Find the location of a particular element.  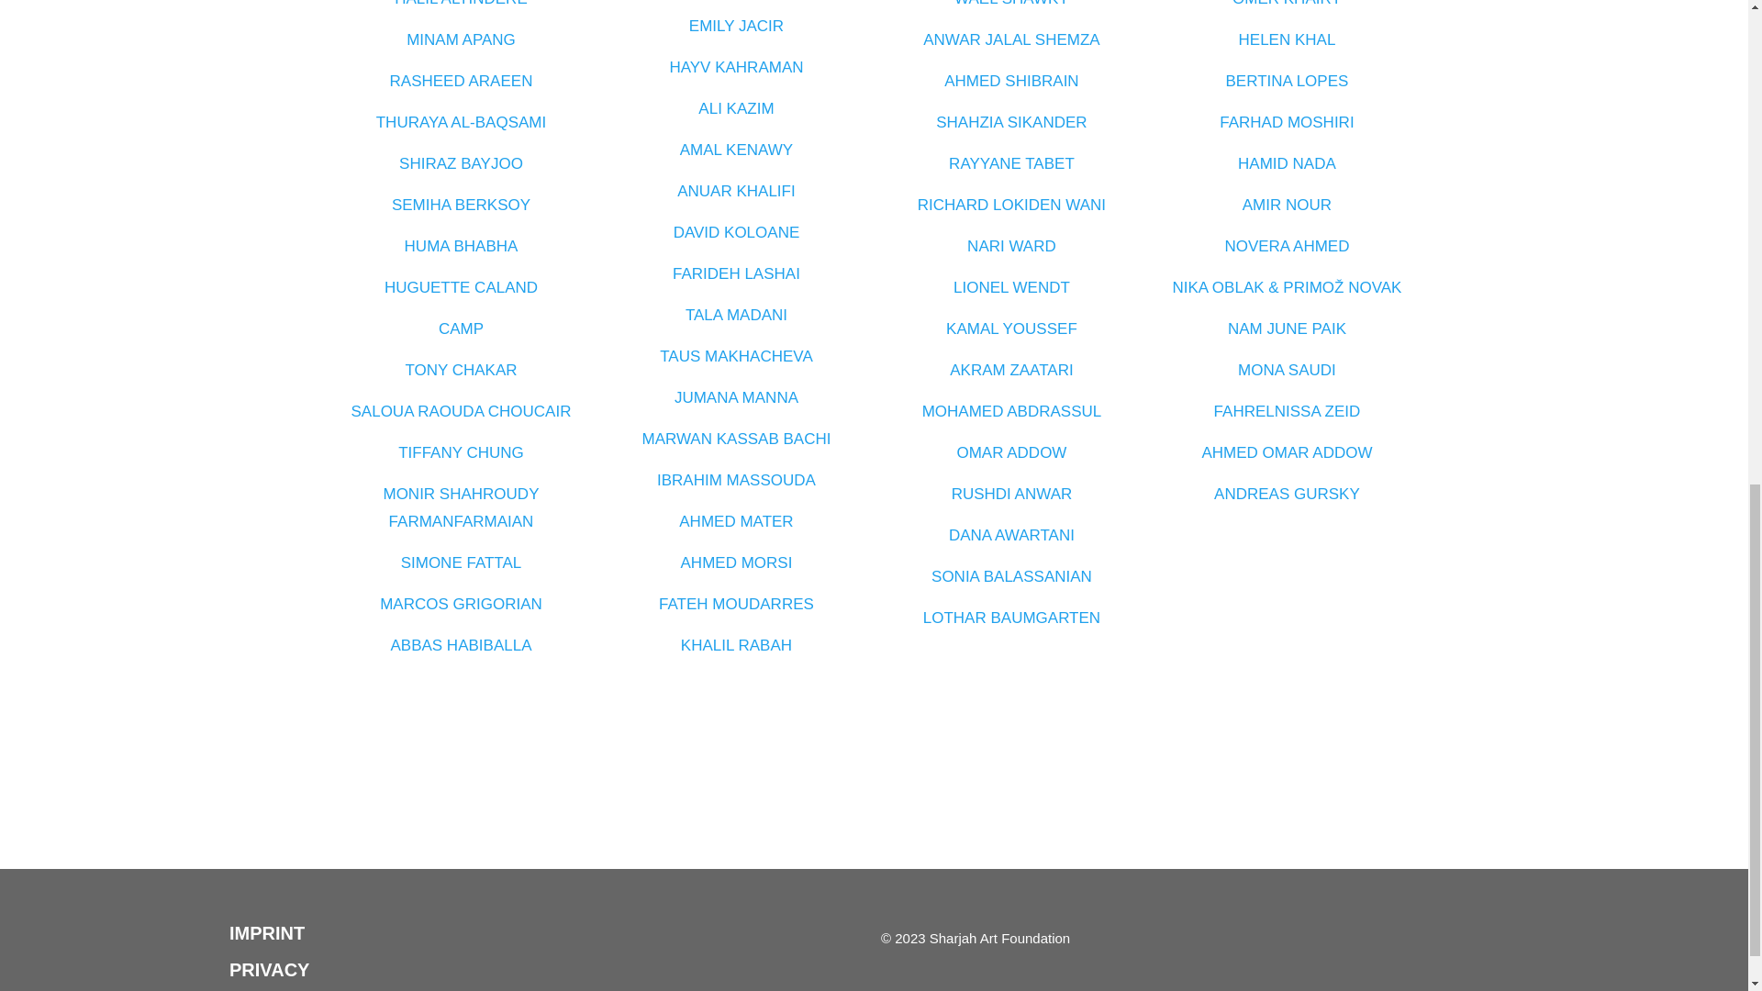

SALOUA RAOUDA CHOUCAIR is located at coordinates (461, 411).